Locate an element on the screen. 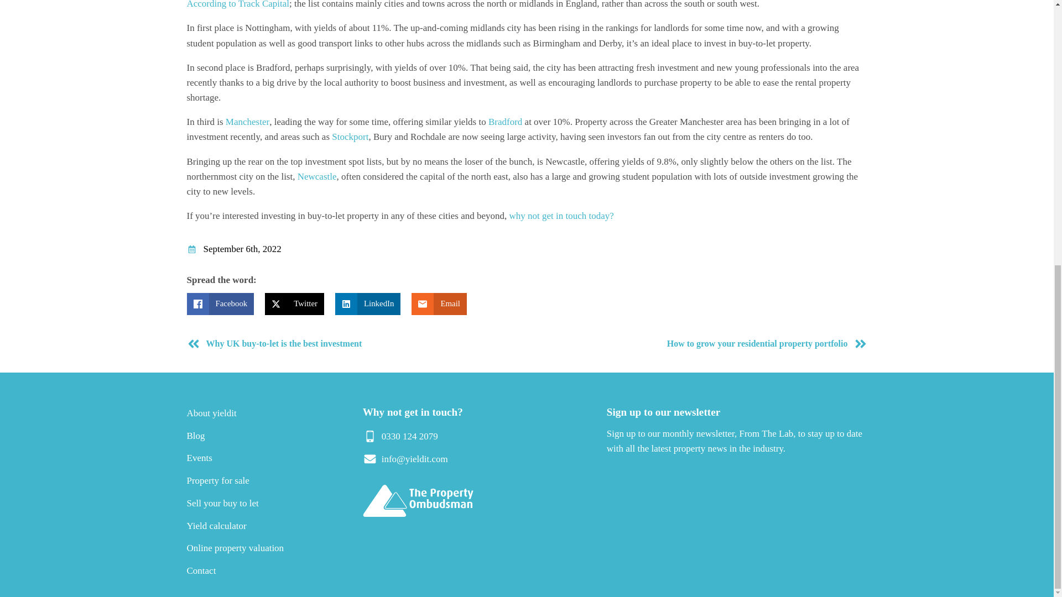 This screenshot has height=597, width=1062. Property for sale is located at coordinates (218, 480).